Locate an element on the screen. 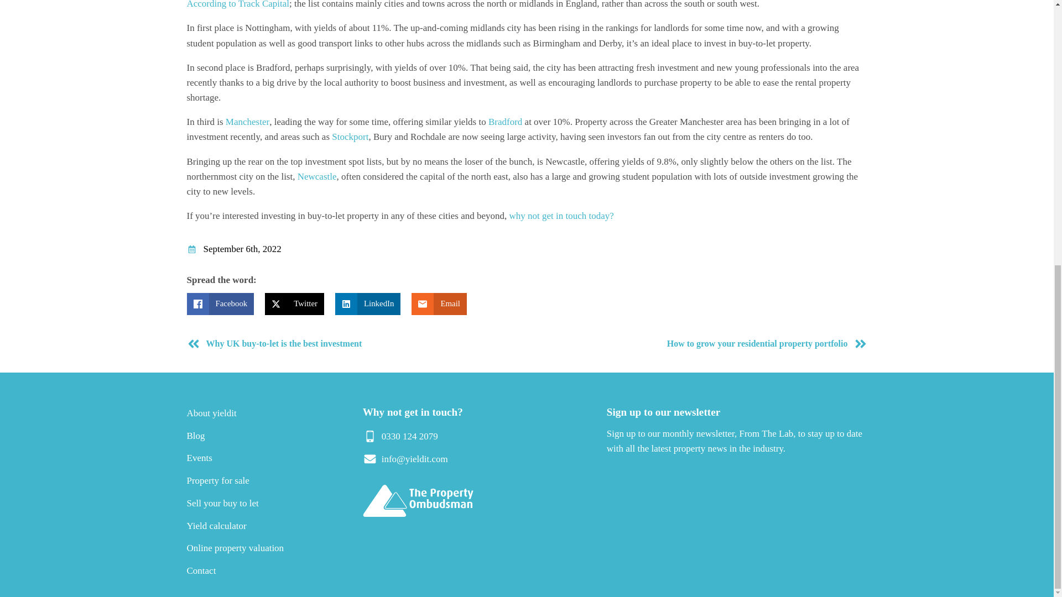 This screenshot has height=597, width=1062. Property for sale is located at coordinates (218, 480).